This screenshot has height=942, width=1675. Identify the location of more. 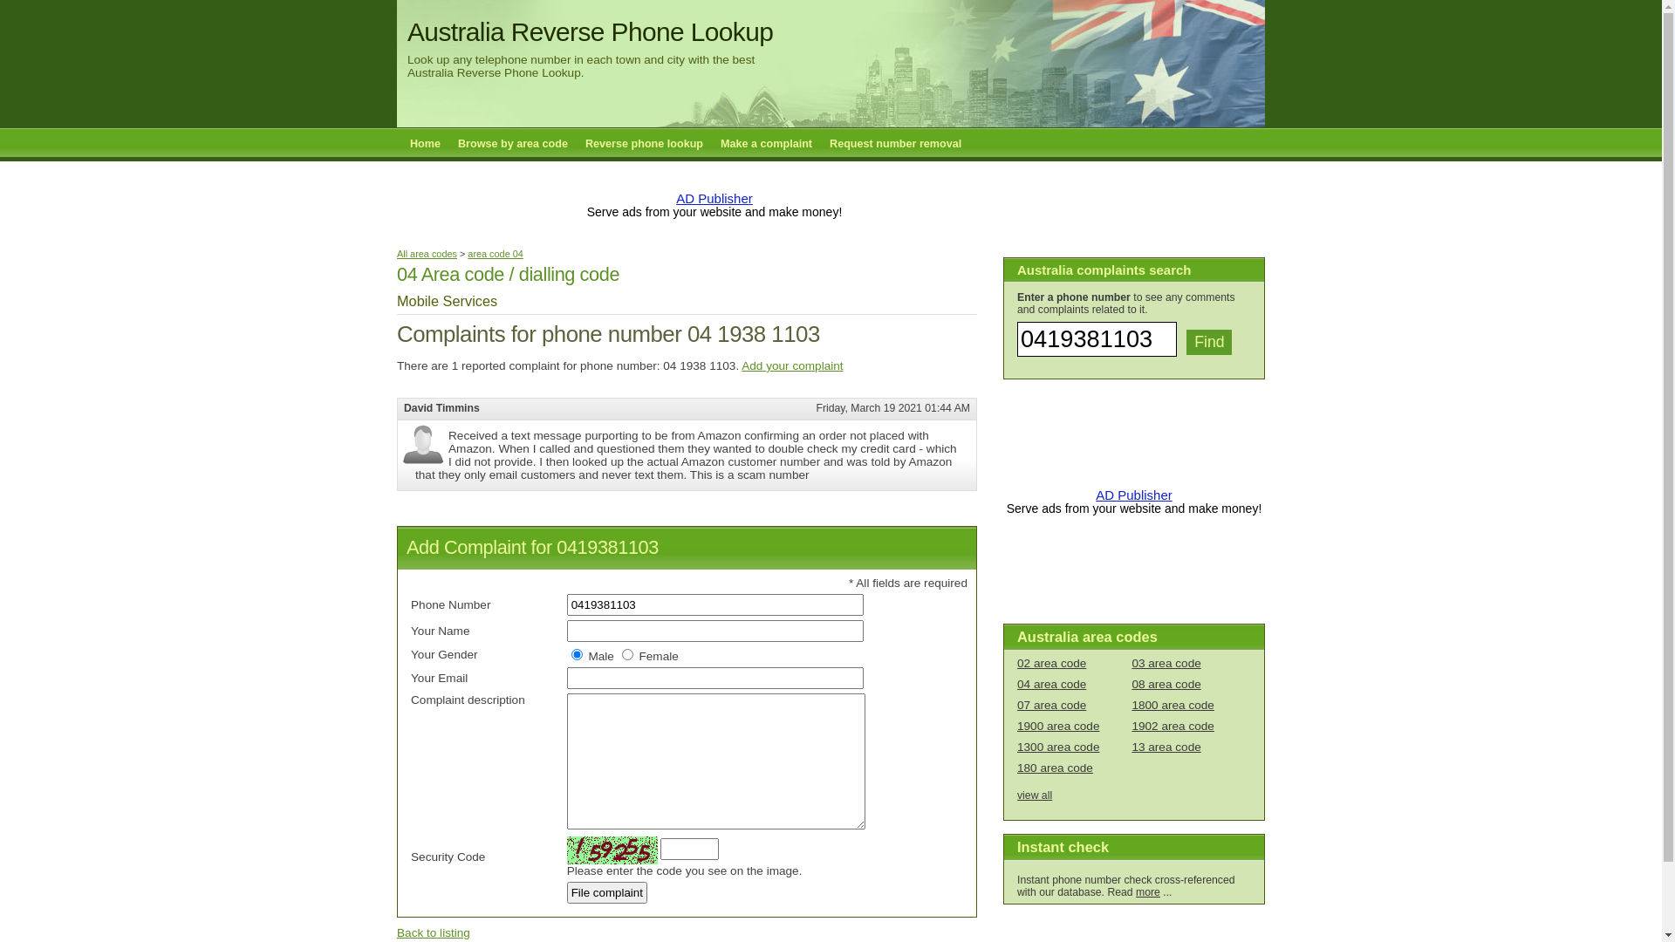
(1148, 892).